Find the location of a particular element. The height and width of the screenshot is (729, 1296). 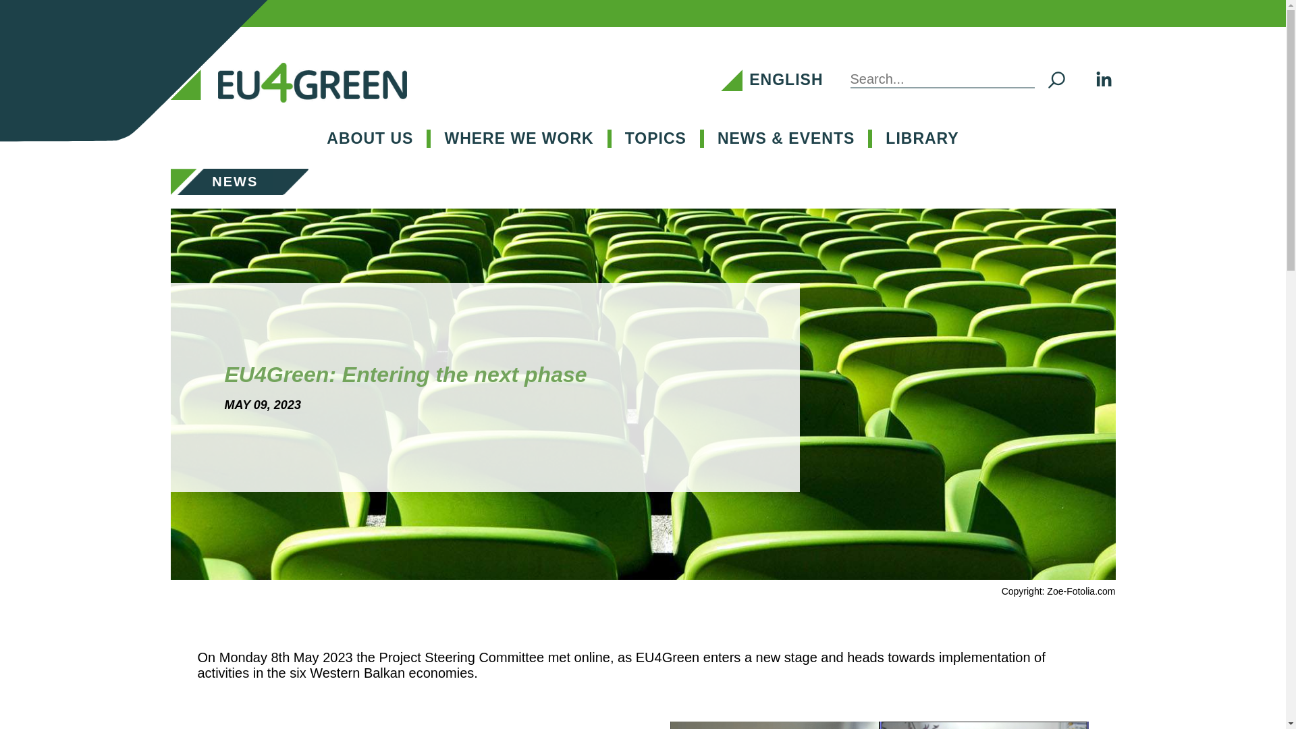

TOPICS is located at coordinates (655, 138).